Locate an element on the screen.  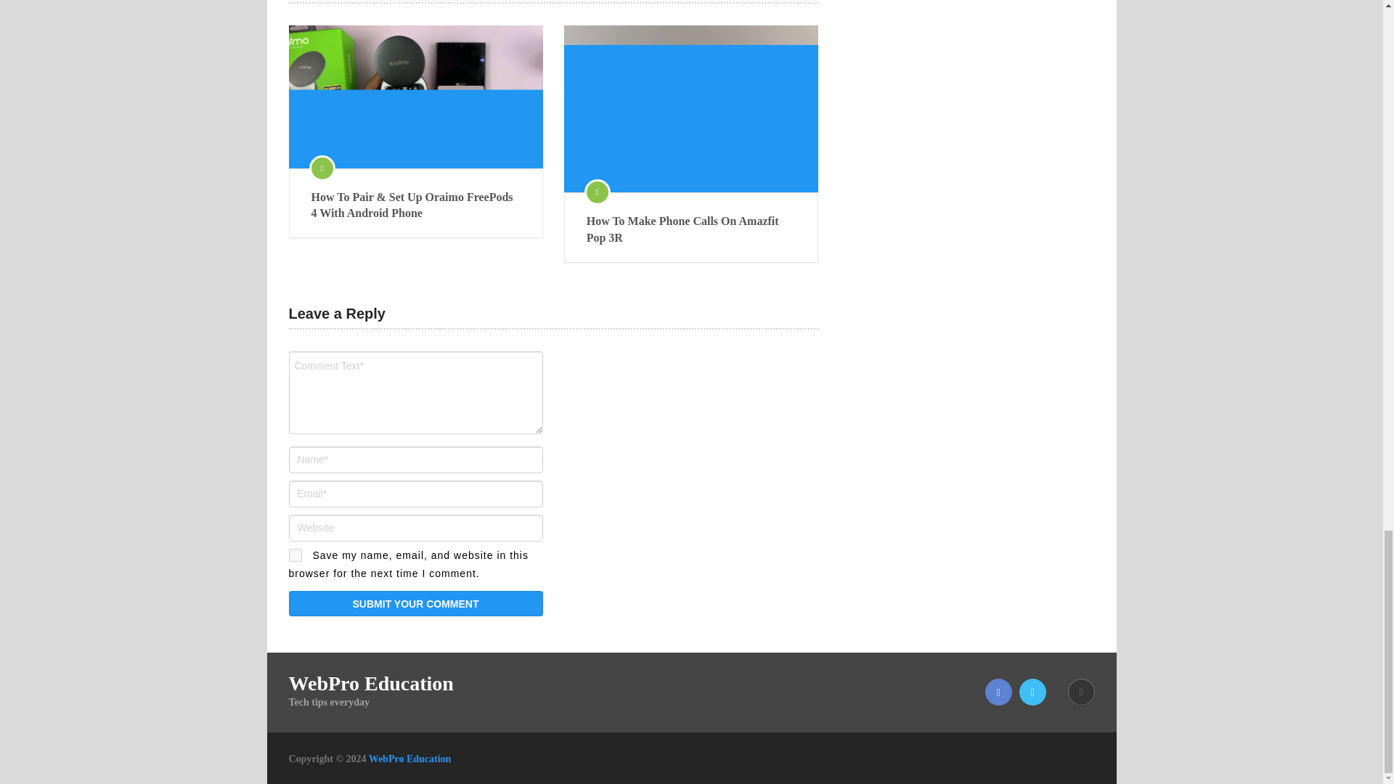
 Tech tips everyday is located at coordinates (410, 759).